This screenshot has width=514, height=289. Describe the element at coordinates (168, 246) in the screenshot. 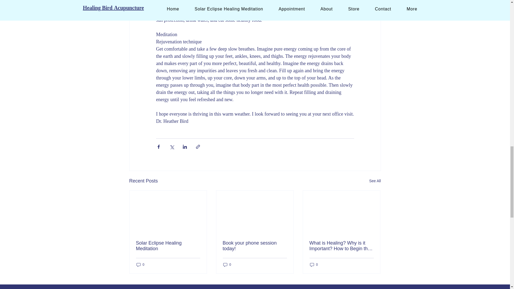

I see `Solar Eclipse Healing Meditation` at that location.